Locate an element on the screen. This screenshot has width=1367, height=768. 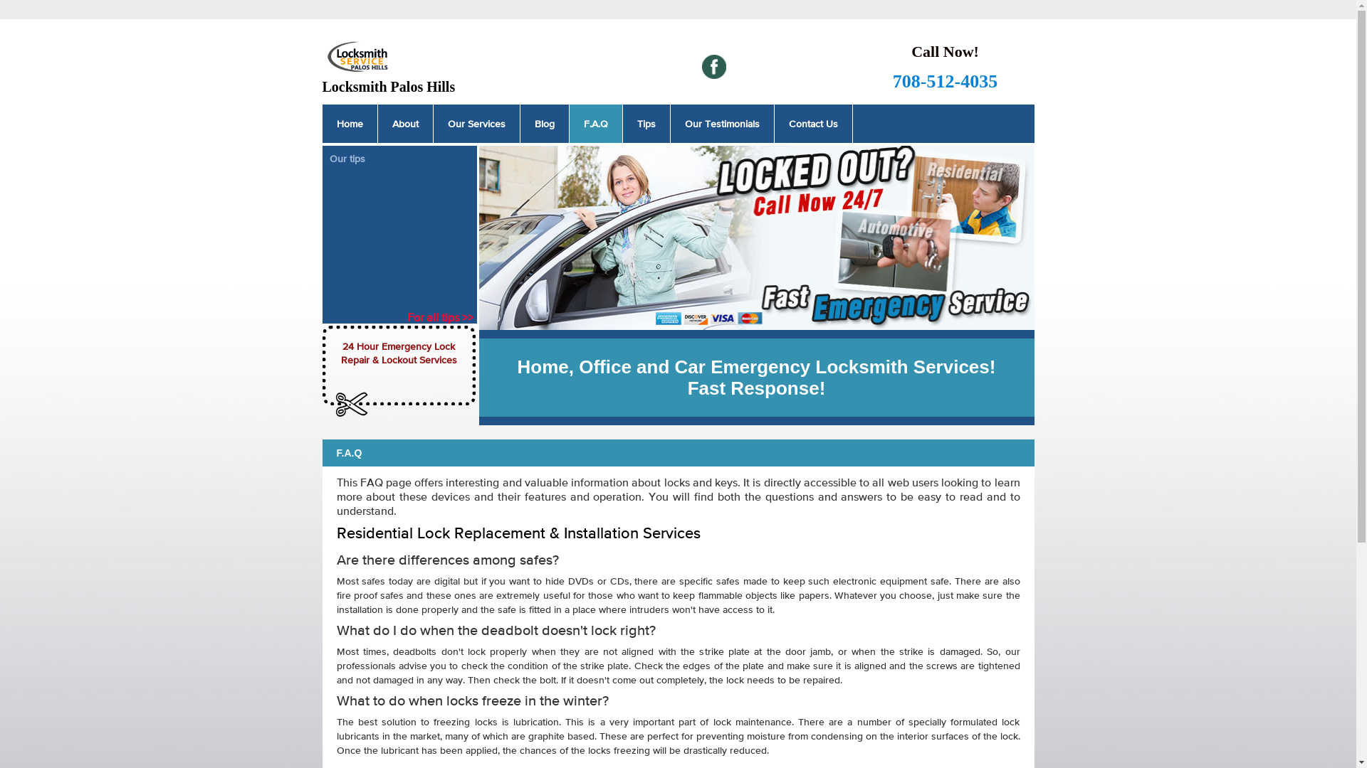
Blog is located at coordinates (544, 124).